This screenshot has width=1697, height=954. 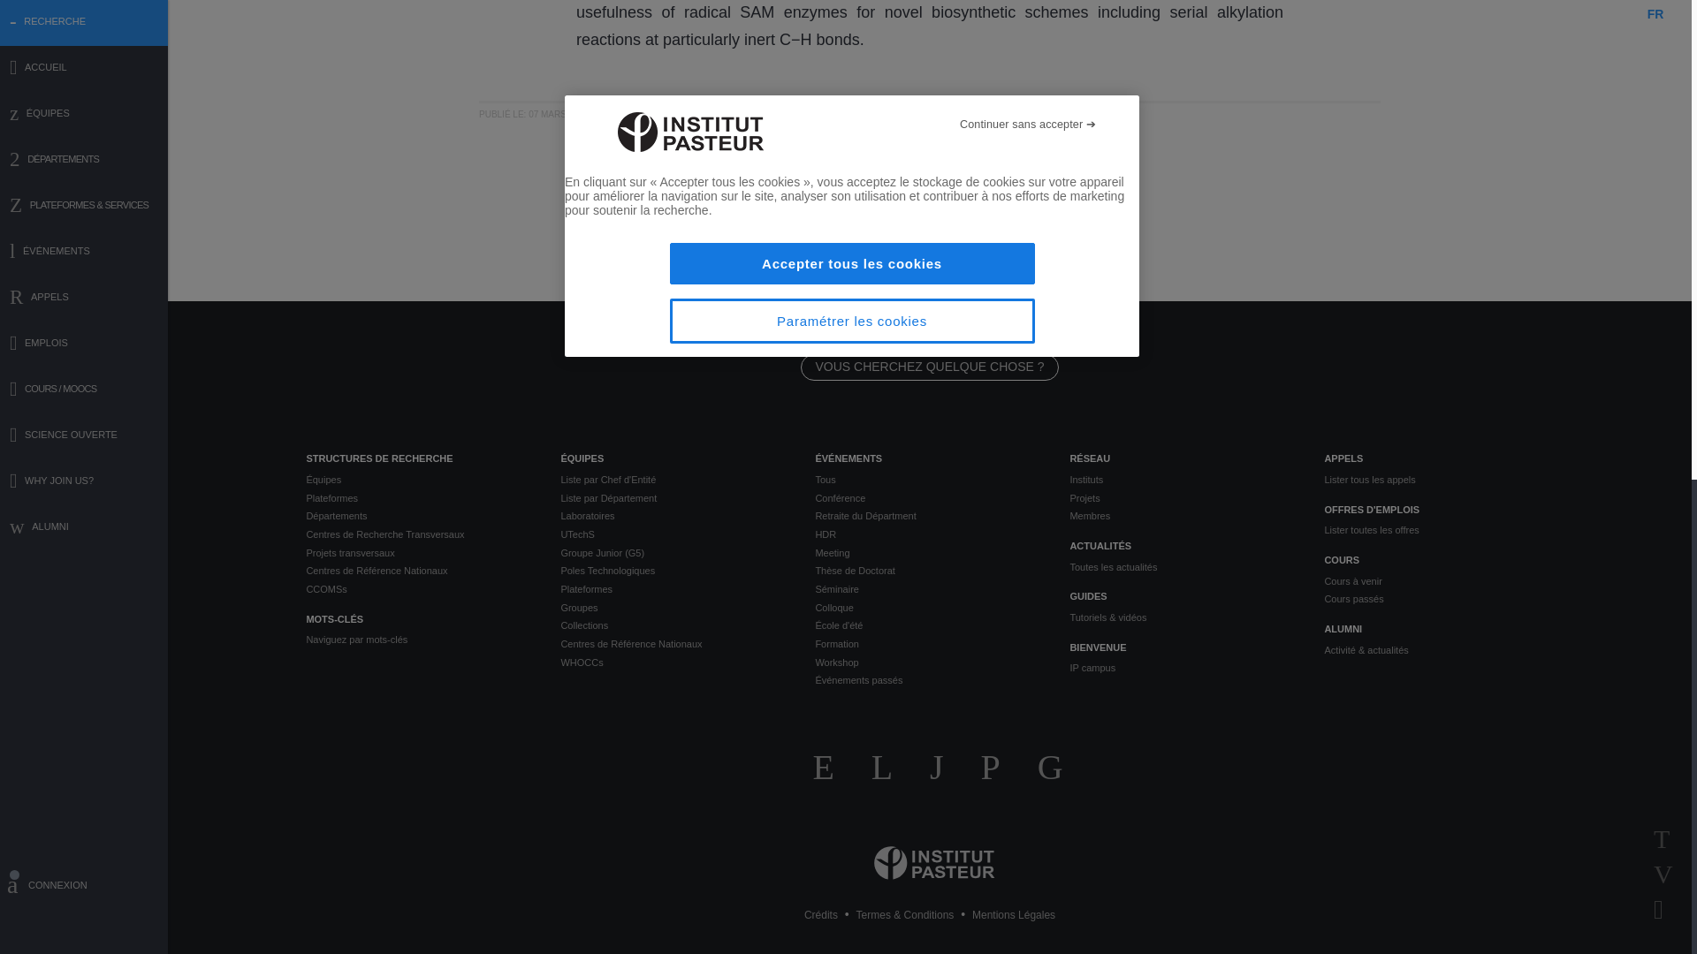 I want to click on Plateformes, so click(x=419, y=498).